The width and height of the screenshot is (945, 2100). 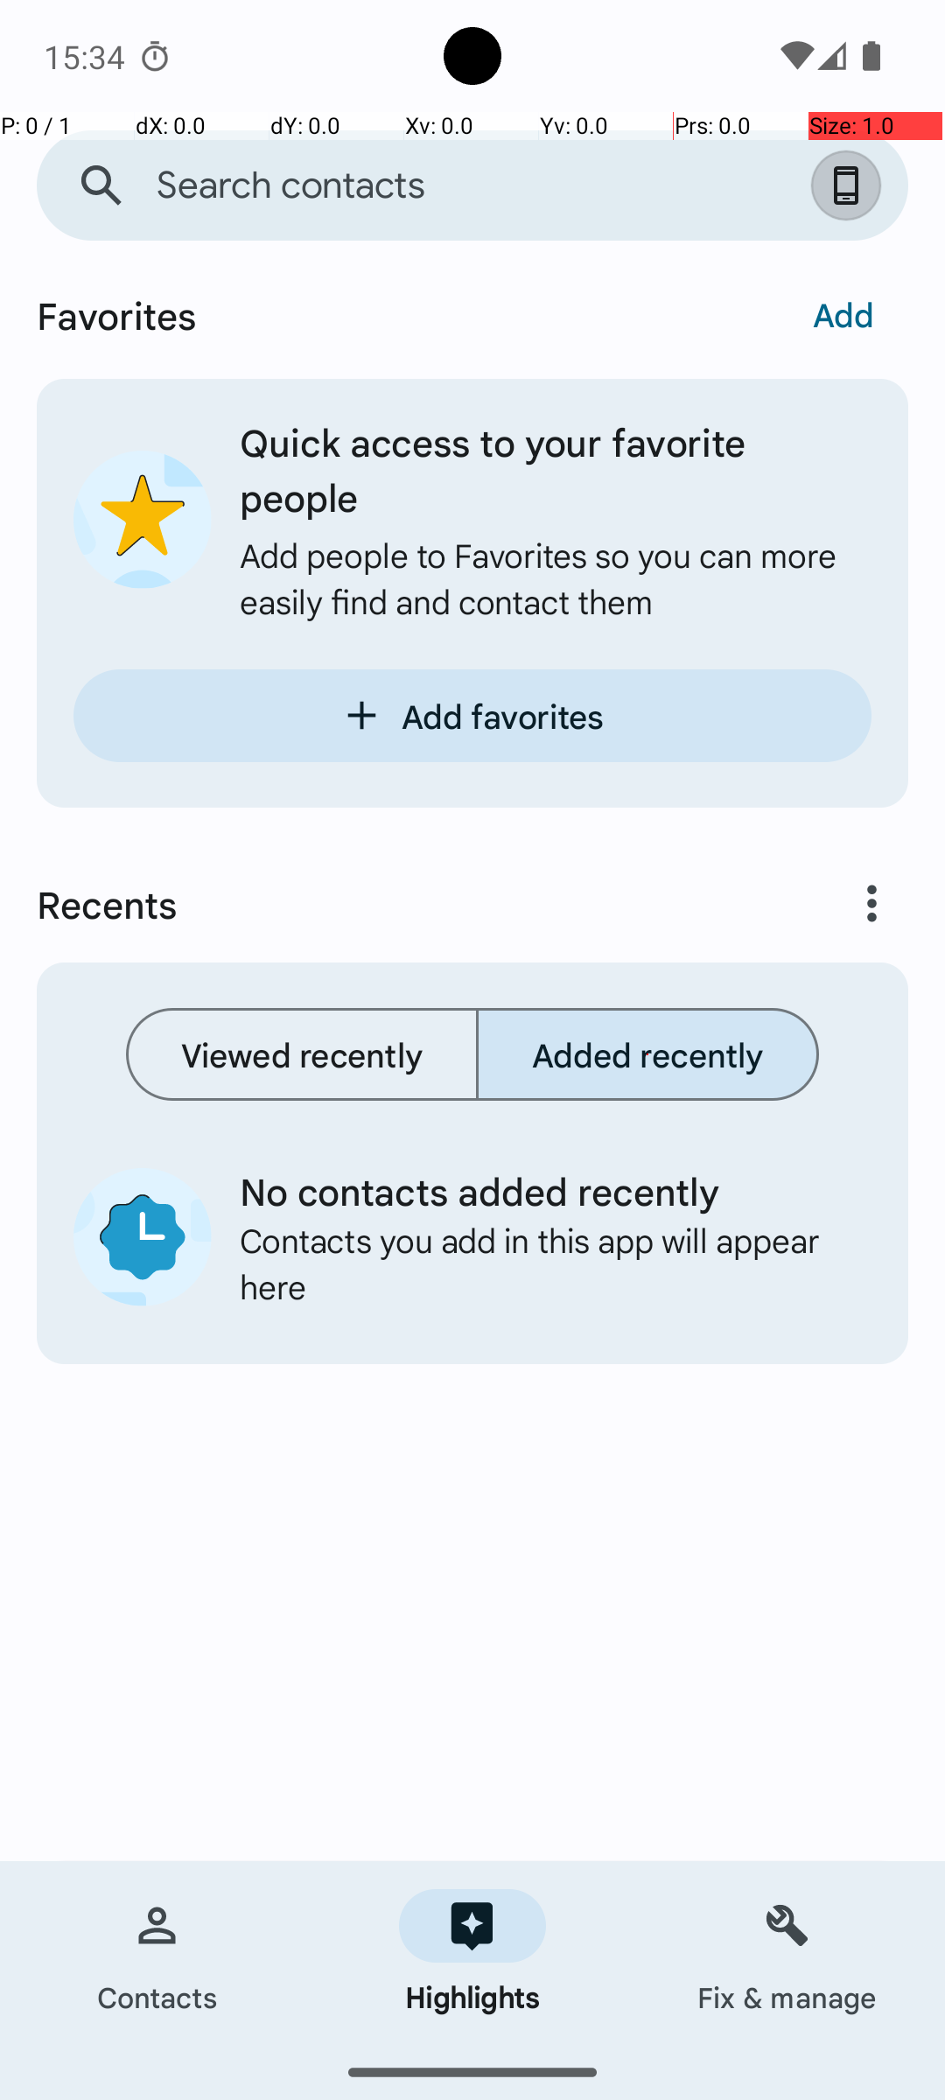 I want to click on Viewed recently, so click(x=303, y=1054).